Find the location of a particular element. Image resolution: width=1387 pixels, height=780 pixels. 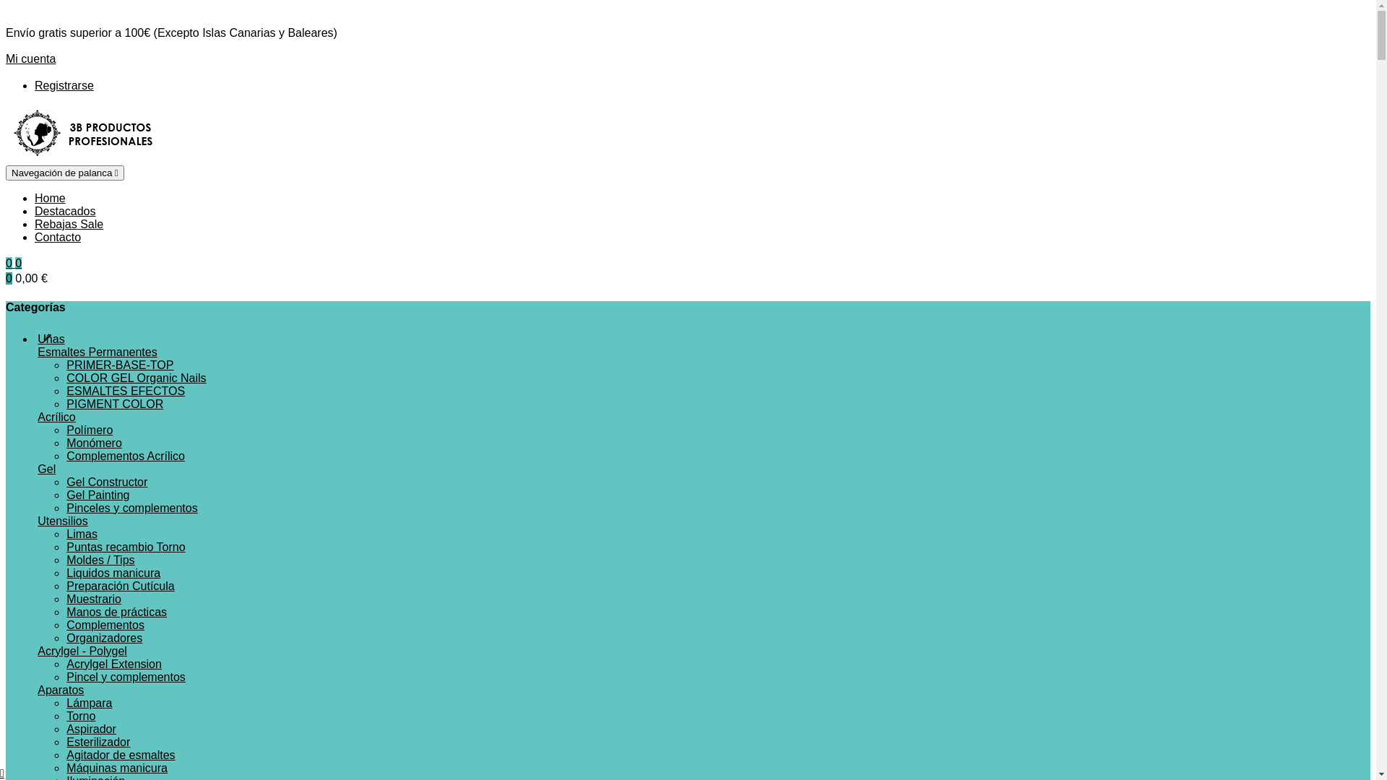

Aparatos is located at coordinates (61, 690).